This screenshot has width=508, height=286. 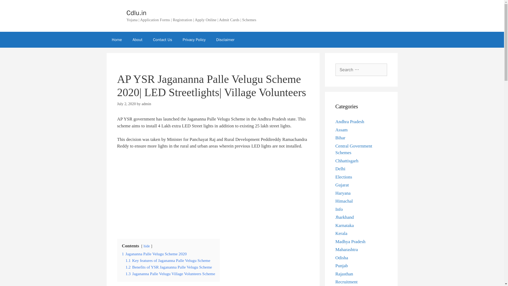 What do you see at coordinates (225, 40) in the screenshot?
I see `Disclaimer` at bounding box center [225, 40].